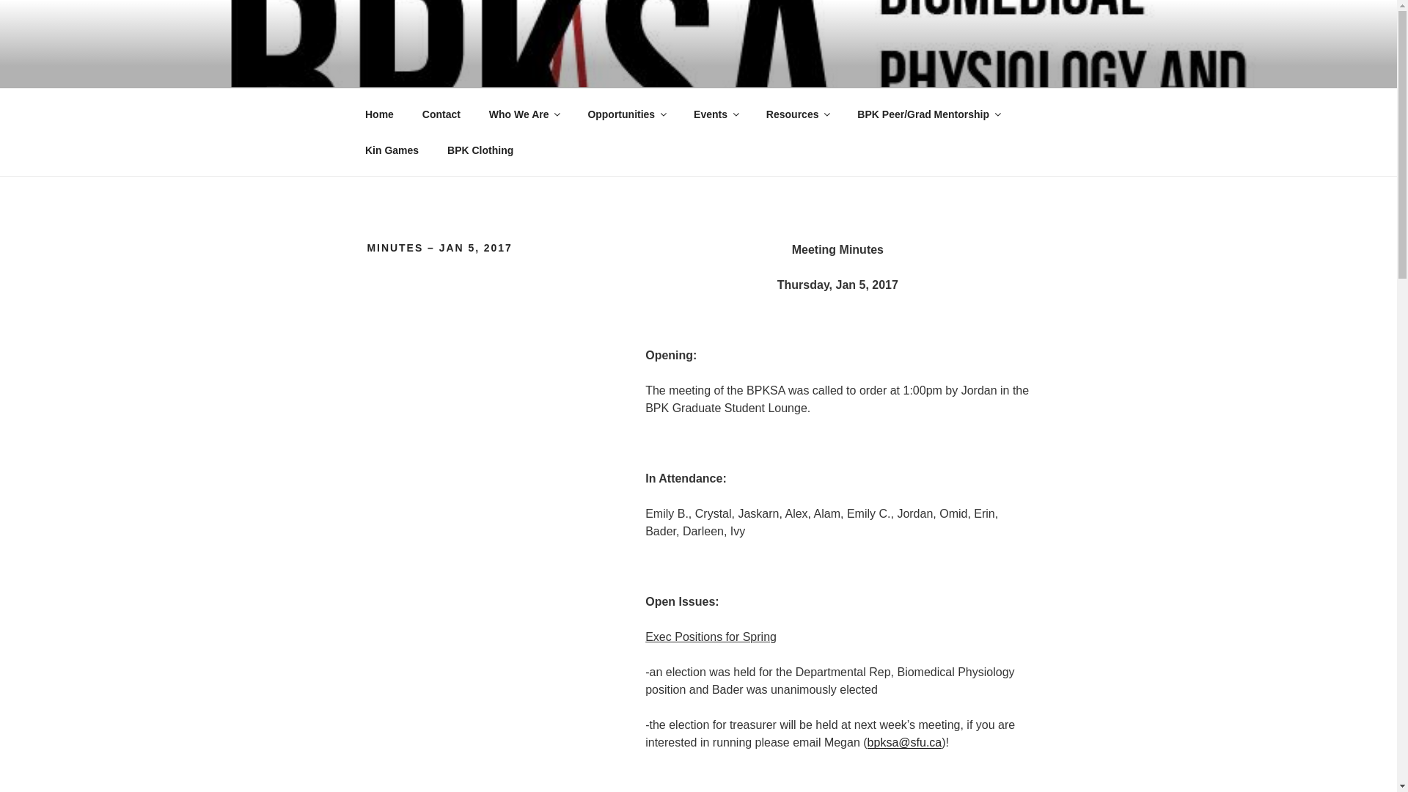 The image size is (1408, 792). I want to click on Opportunities, so click(626, 114).